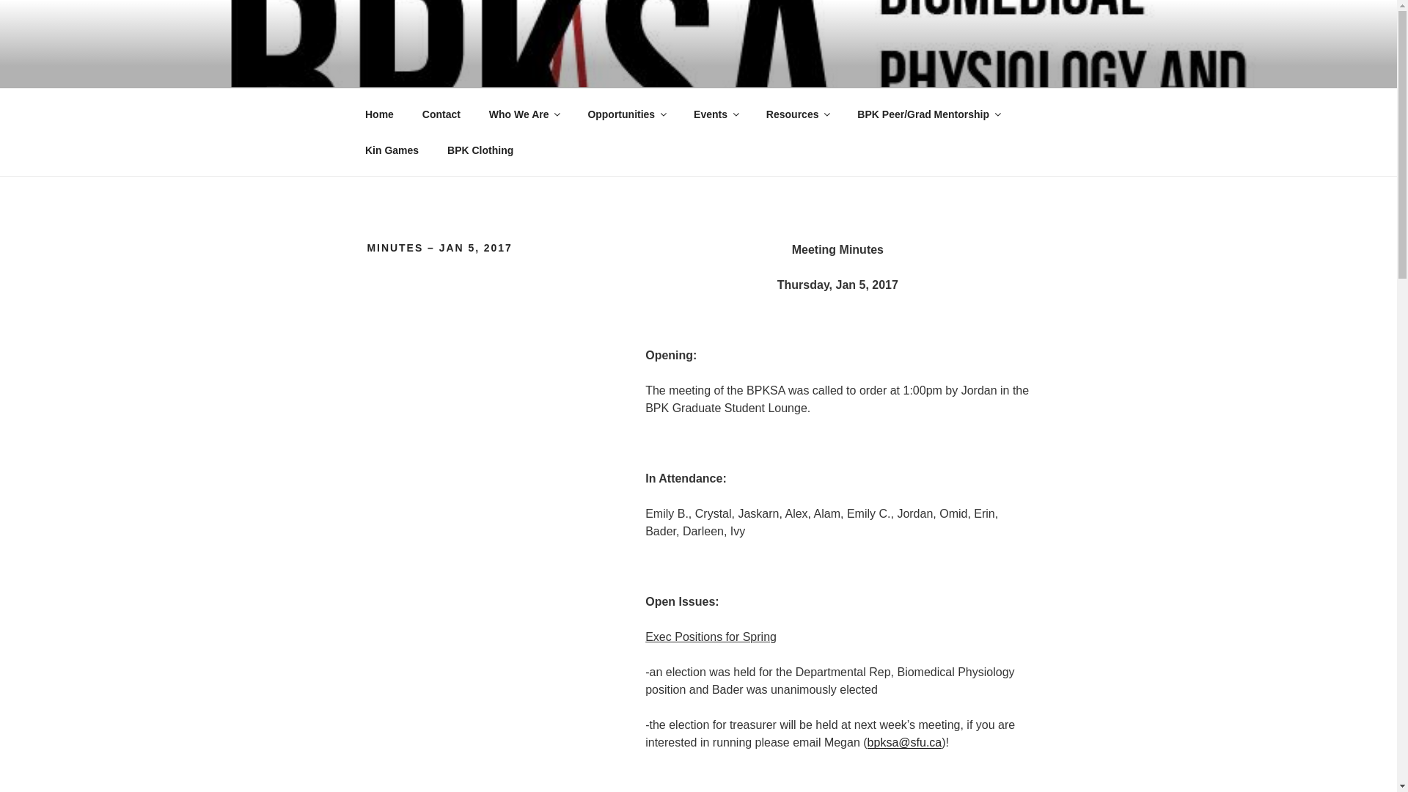 The image size is (1408, 792). I want to click on Opportunities, so click(626, 114).